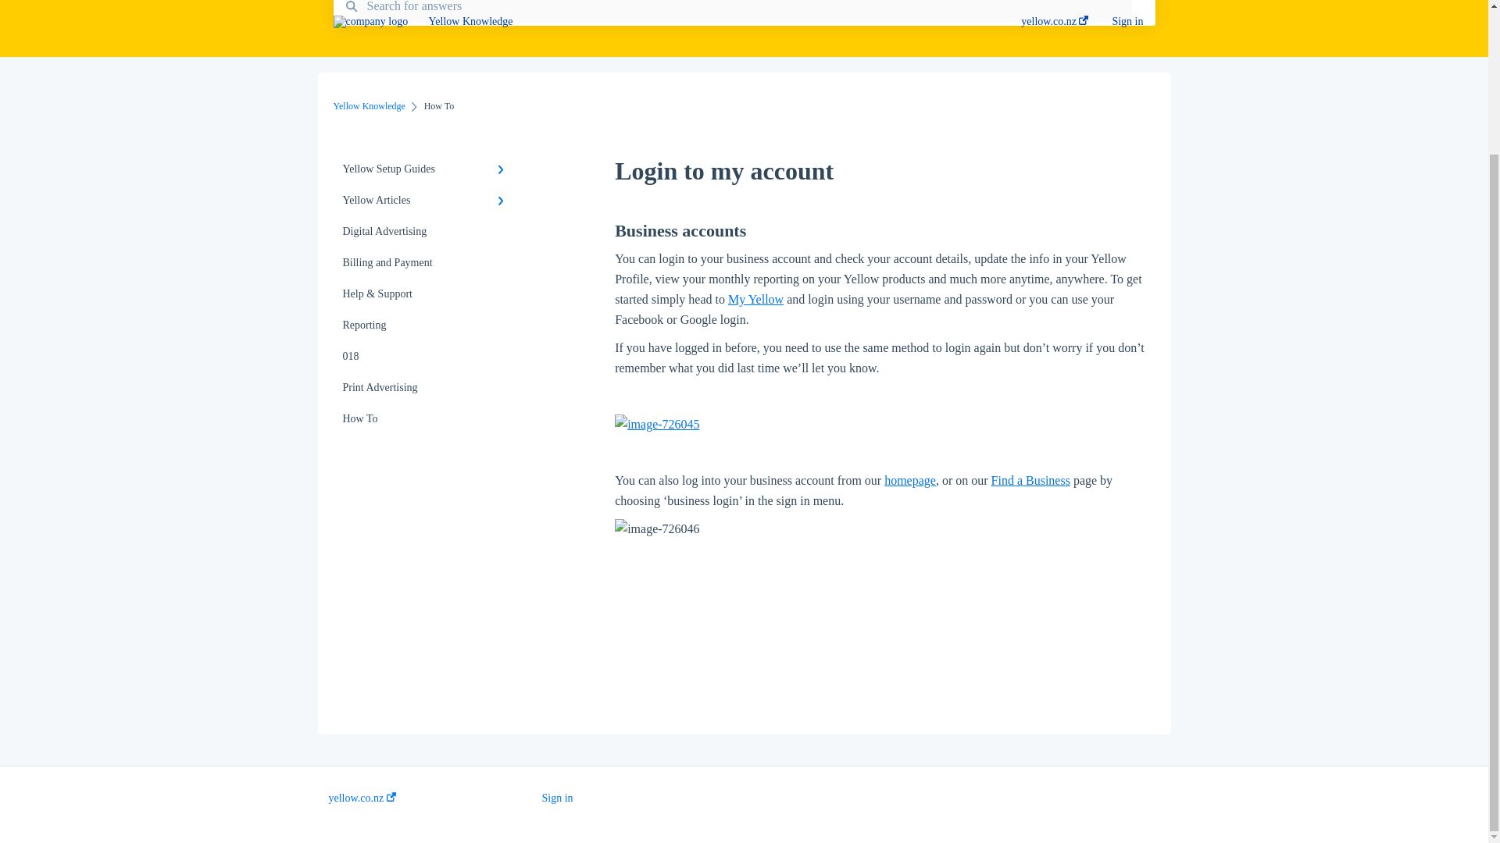 The height and width of the screenshot is (843, 1500). Describe the element at coordinates (910, 480) in the screenshot. I see `homepage` at that location.